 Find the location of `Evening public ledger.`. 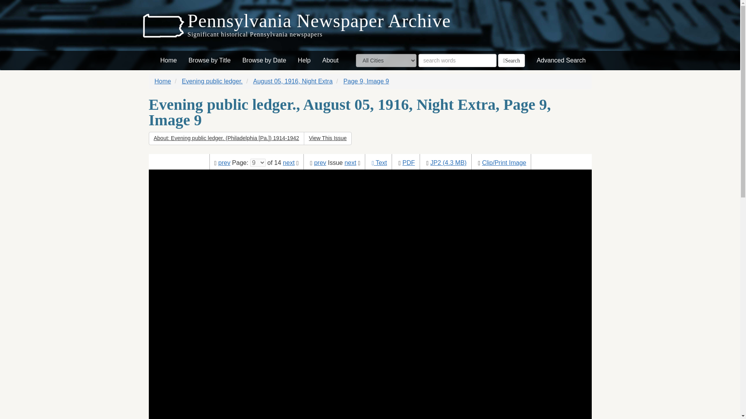

Evening public ledger. is located at coordinates (212, 81).